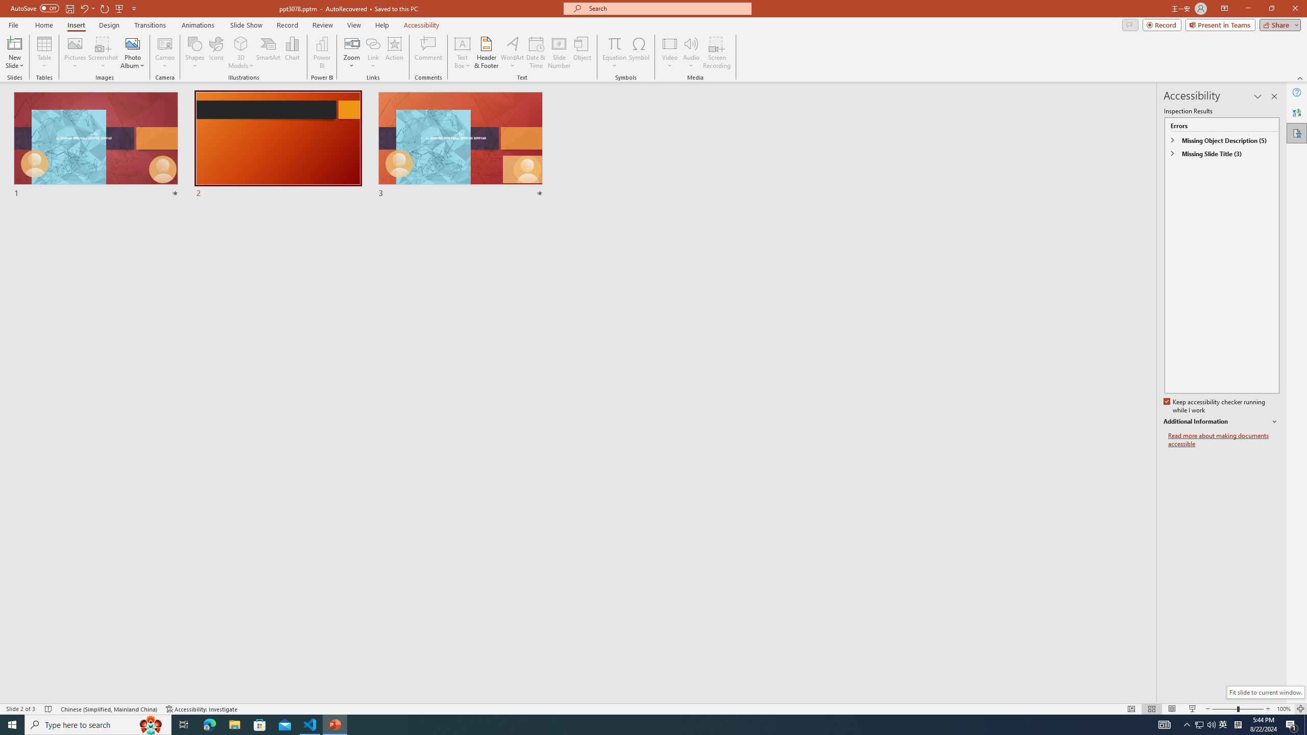 The width and height of the screenshot is (1307, 735). I want to click on Video, so click(670, 53).